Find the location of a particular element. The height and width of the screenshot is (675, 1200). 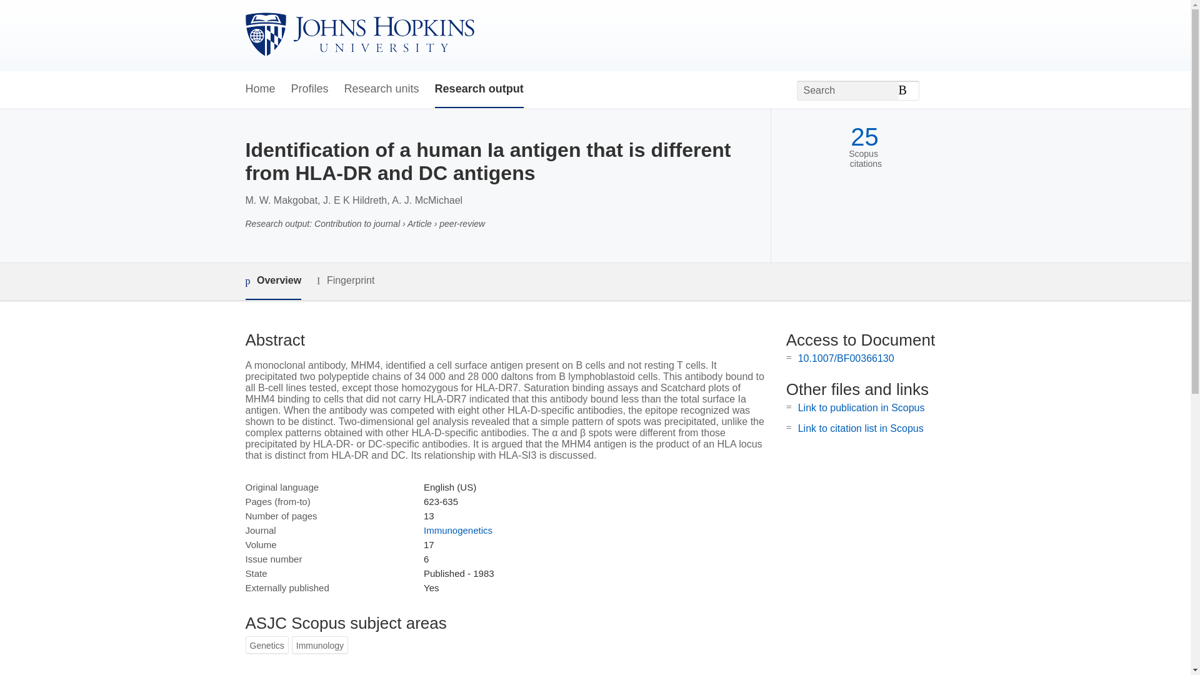

Overview is located at coordinates (272, 281).